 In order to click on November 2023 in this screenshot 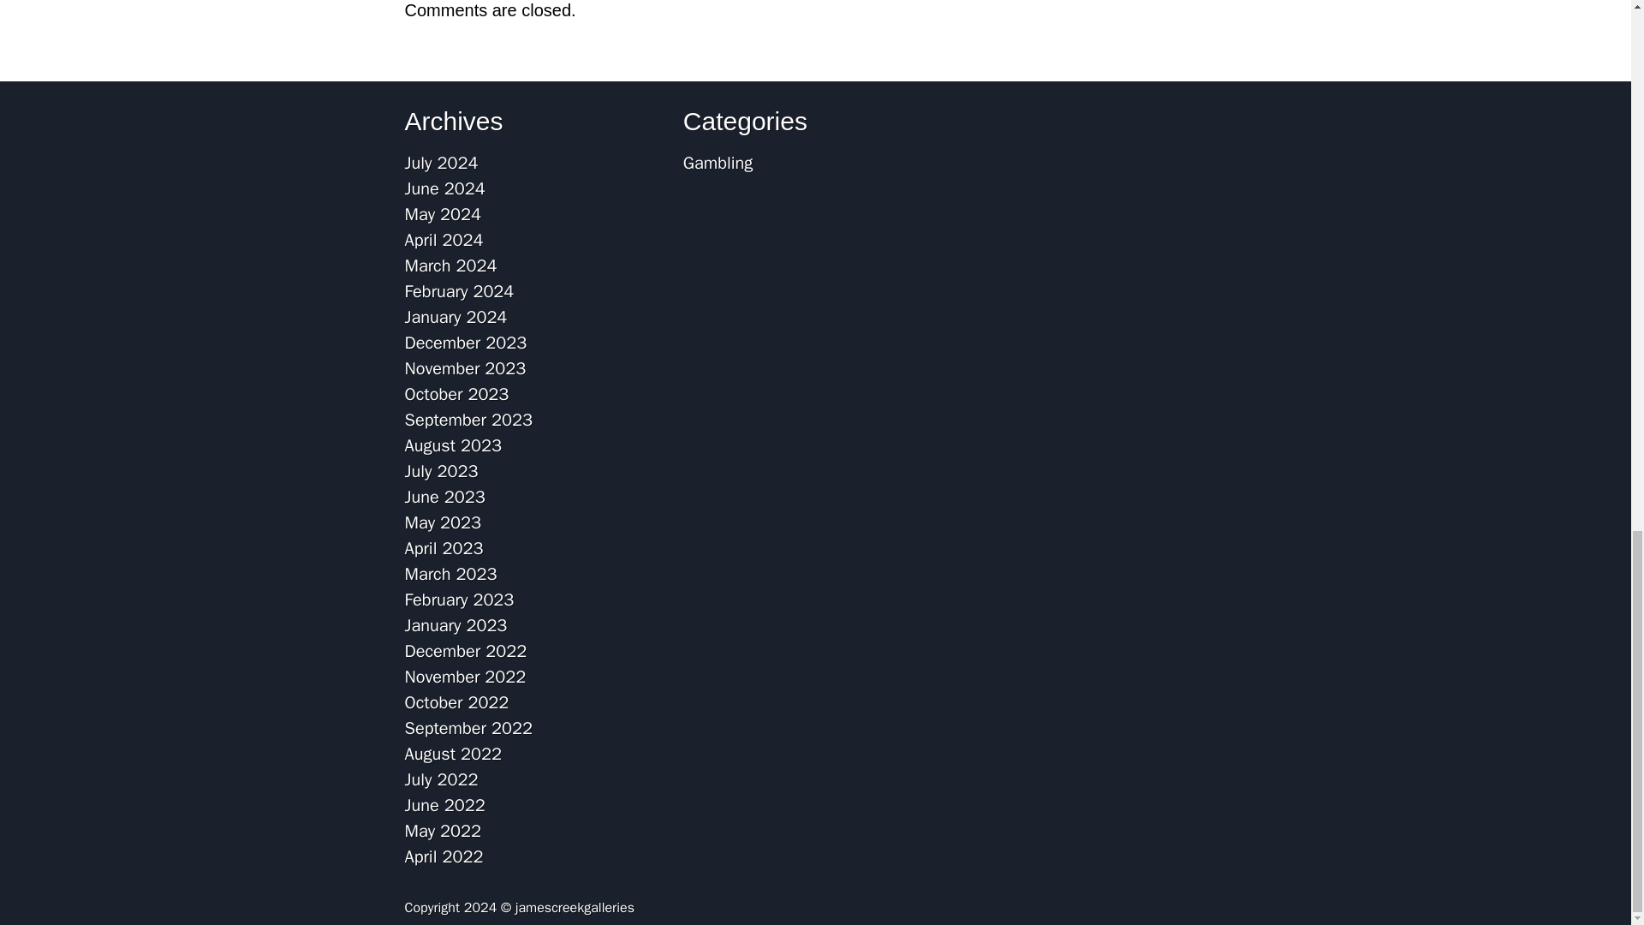, I will do `click(465, 368)`.